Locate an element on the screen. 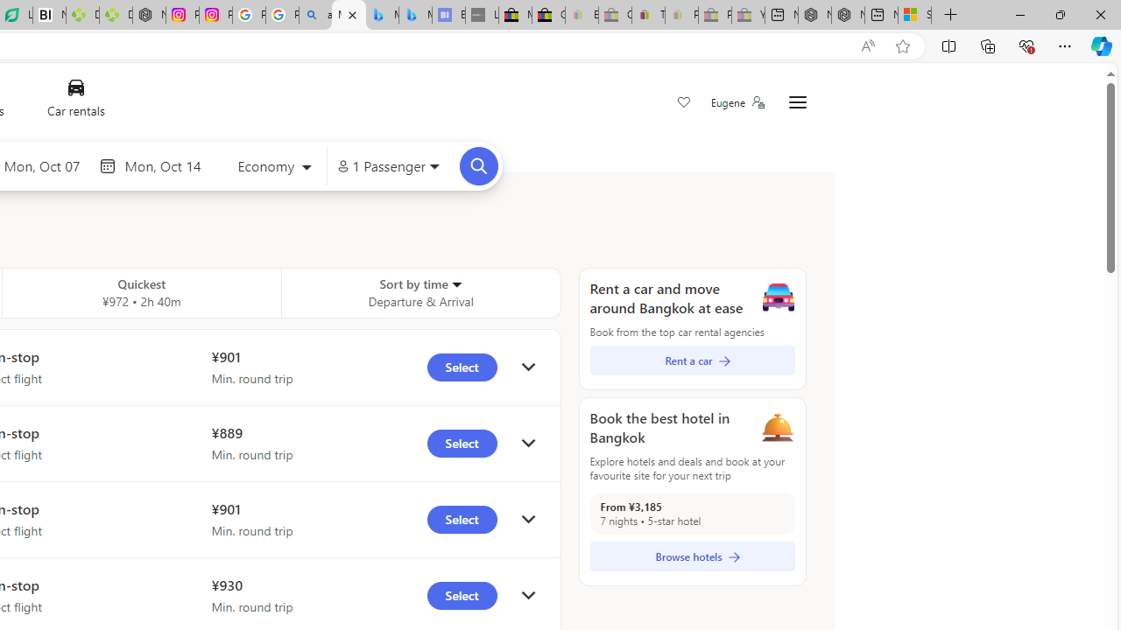 The image size is (1121, 630). Nvidia va a poner a prueba la paciencia de los inversores is located at coordinates (49, 16).